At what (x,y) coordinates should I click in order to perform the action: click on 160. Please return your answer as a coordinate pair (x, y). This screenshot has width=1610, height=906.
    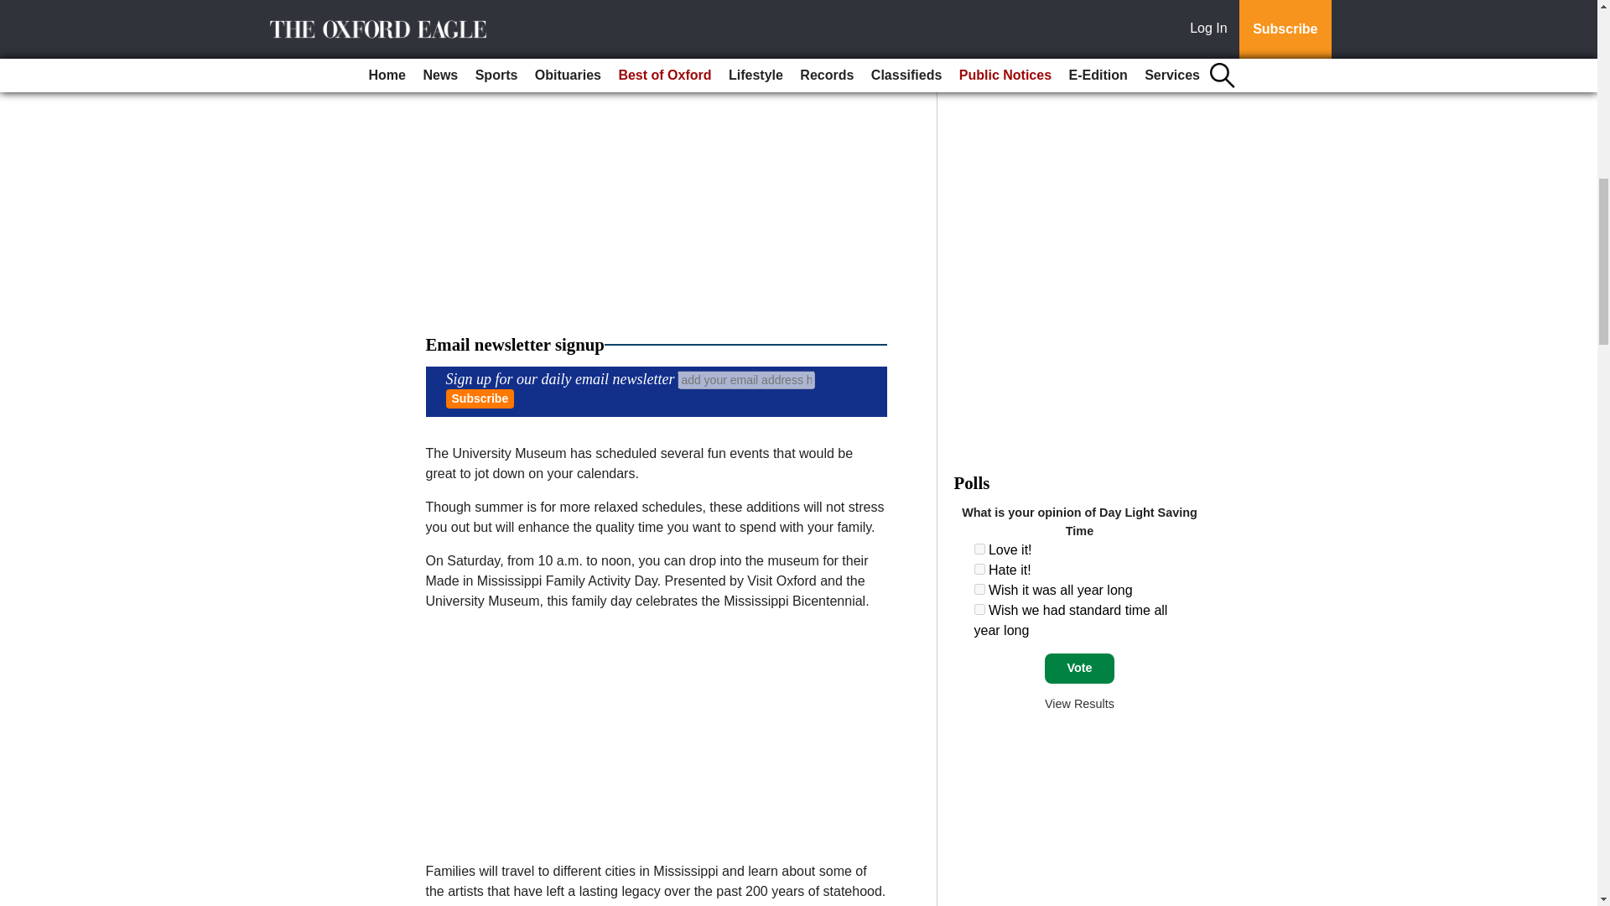
    Looking at the image, I should click on (979, 549).